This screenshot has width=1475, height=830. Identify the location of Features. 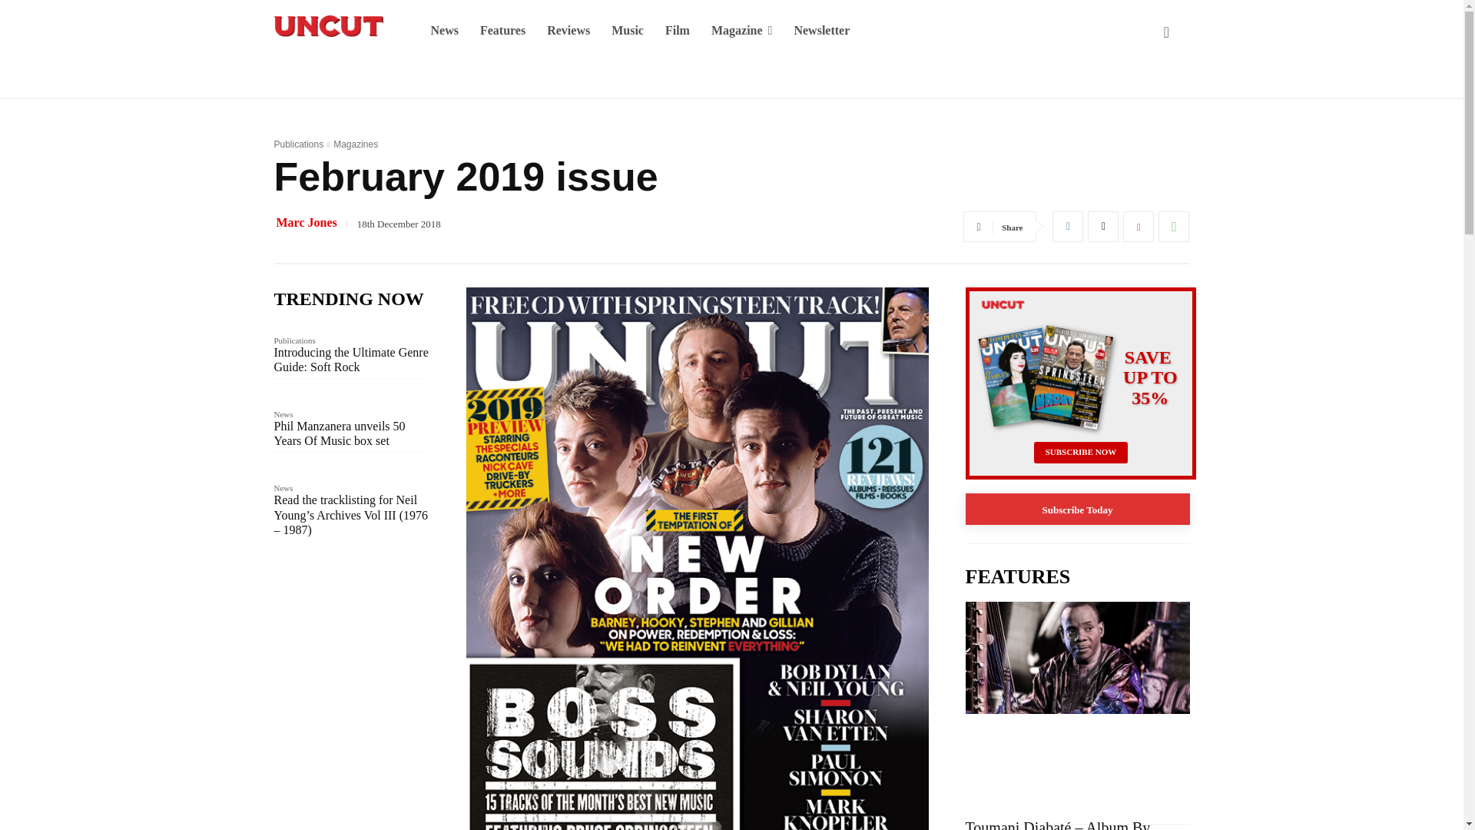
(502, 31).